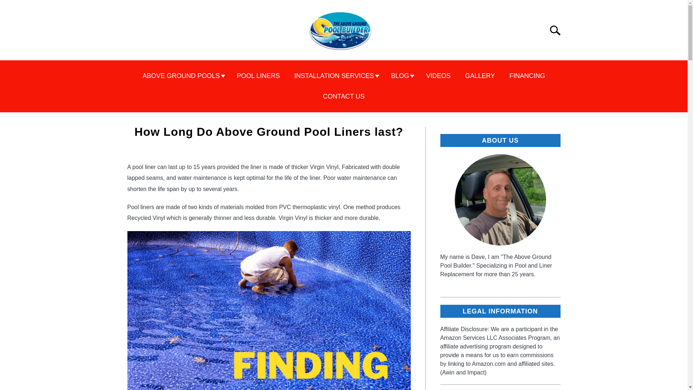 This screenshot has width=693, height=390. Describe the element at coordinates (401, 76) in the screenshot. I see `BLOG` at that location.